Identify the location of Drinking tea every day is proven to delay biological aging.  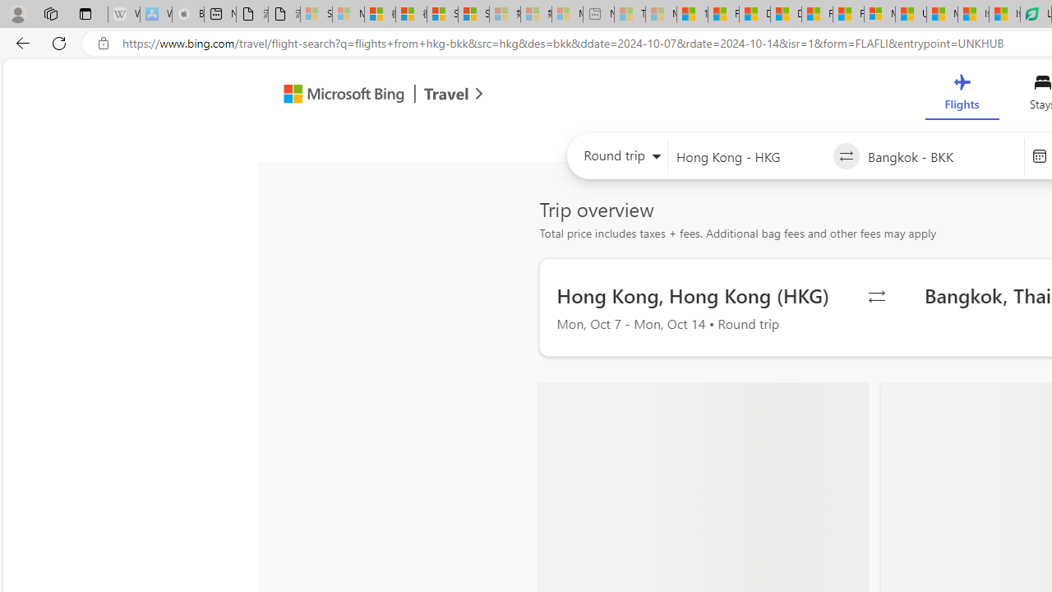
(786, 15).